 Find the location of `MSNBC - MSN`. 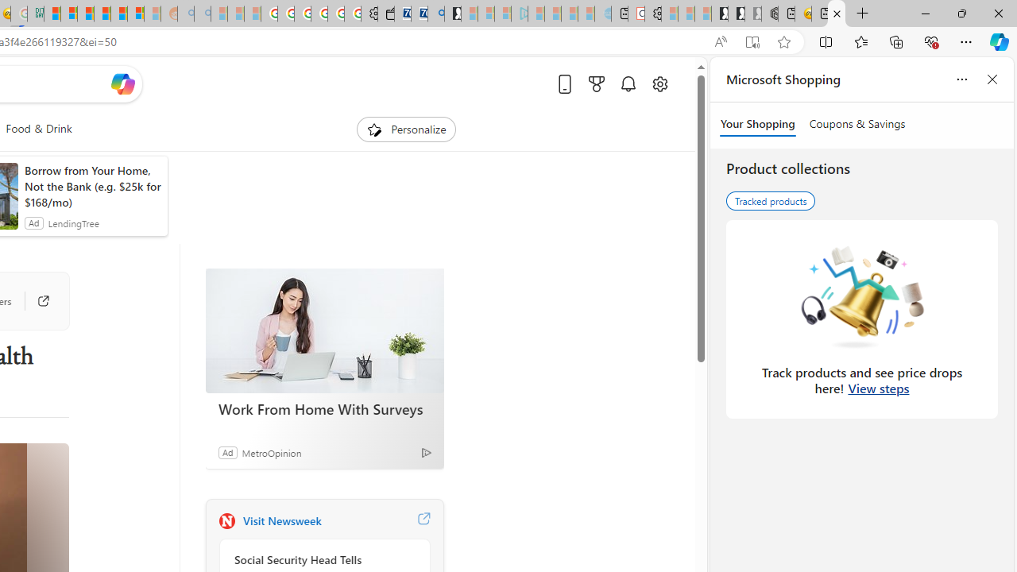

MSNBC - MSN is located at coordinates (52, 14).